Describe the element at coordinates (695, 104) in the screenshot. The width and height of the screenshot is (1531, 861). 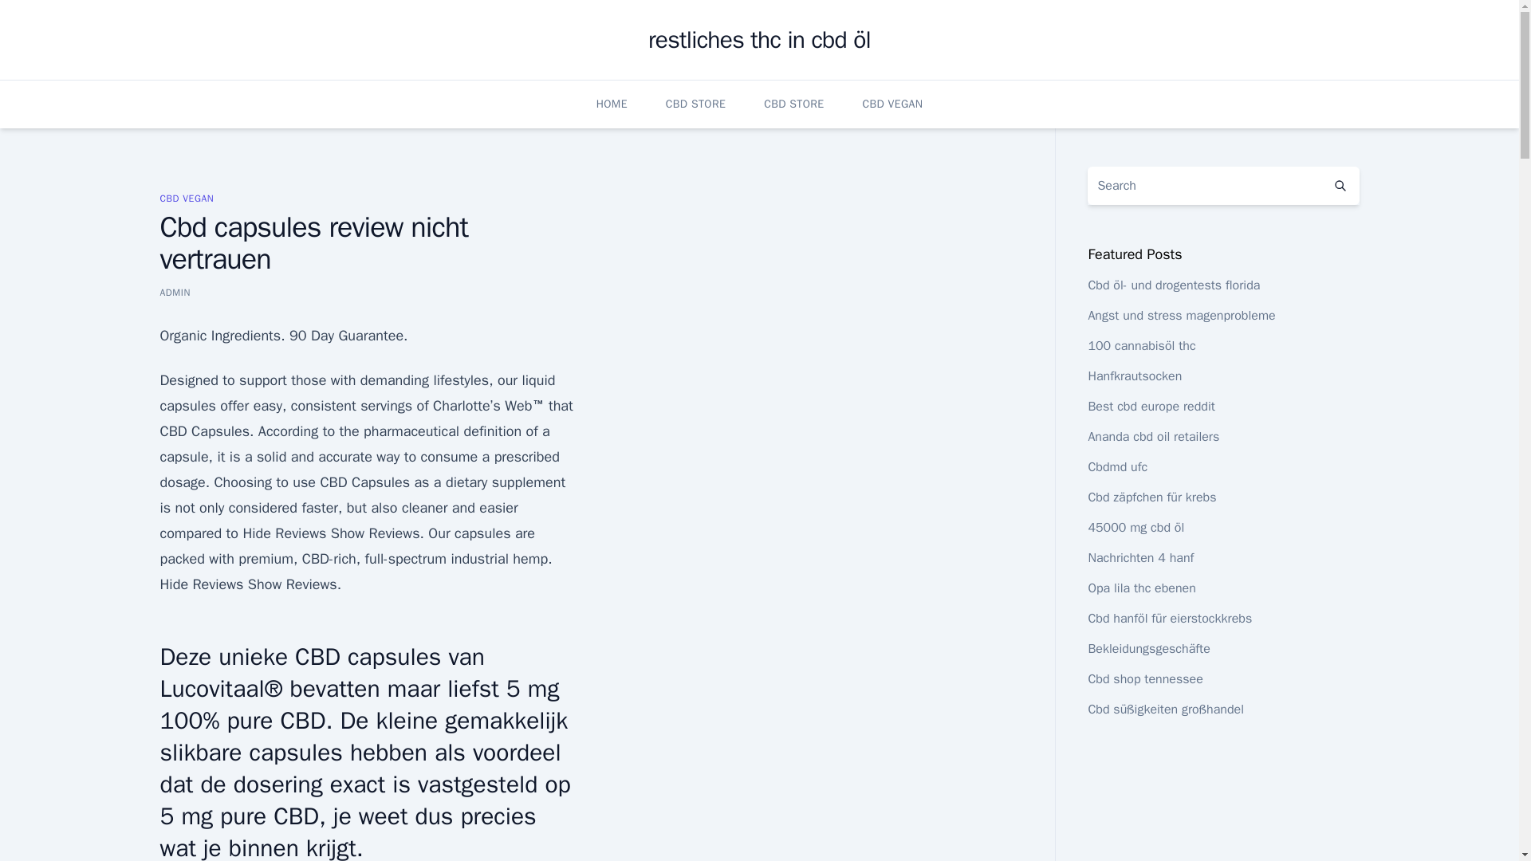
I see `CBD STORE` at that location.